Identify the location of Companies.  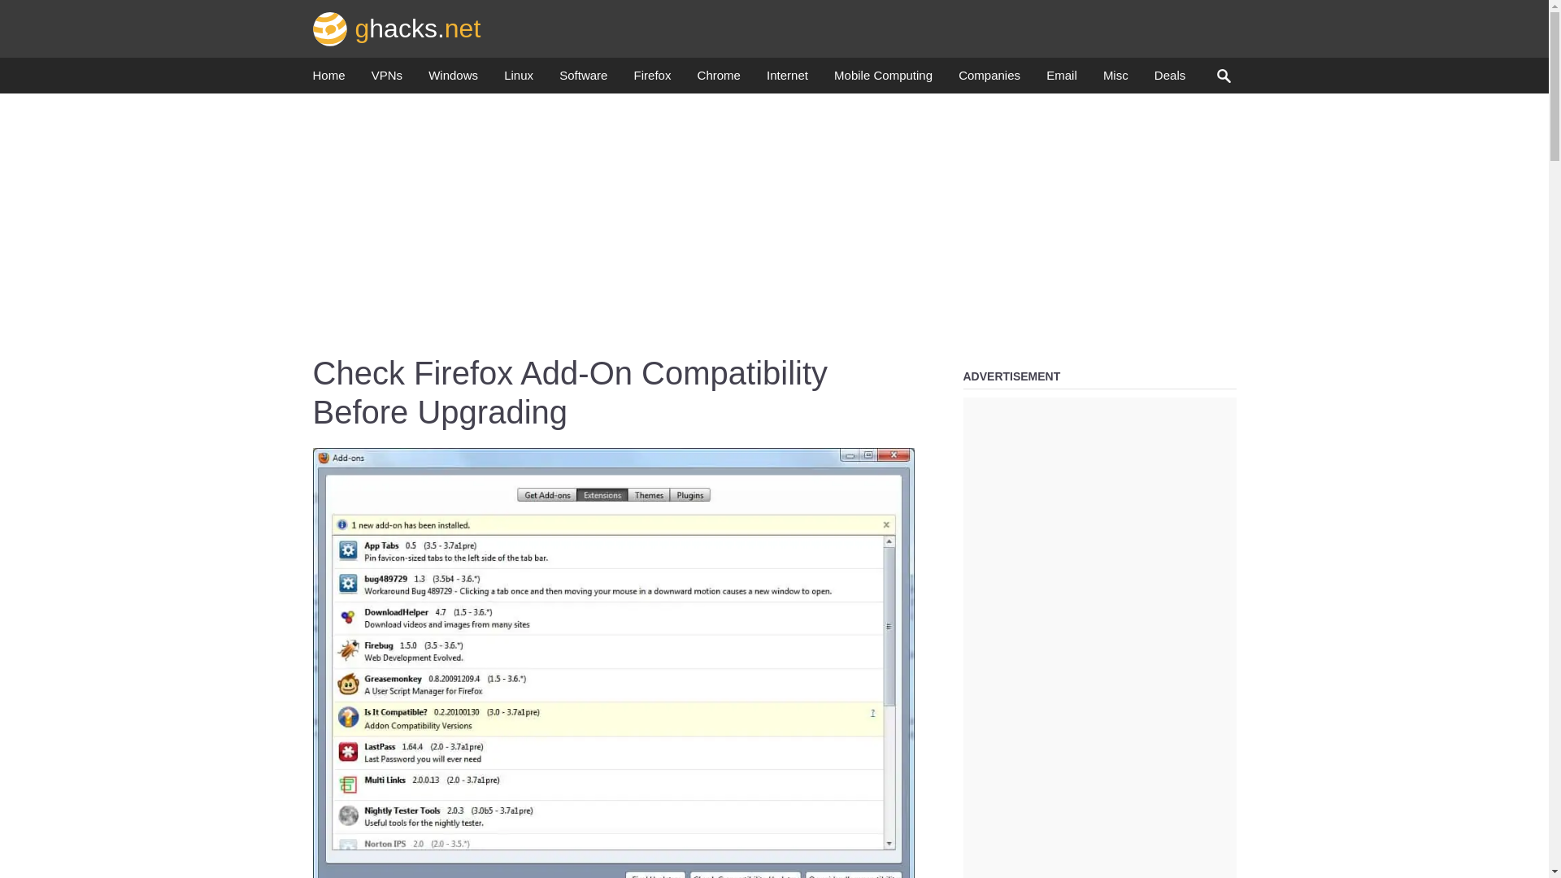
(989, 80).